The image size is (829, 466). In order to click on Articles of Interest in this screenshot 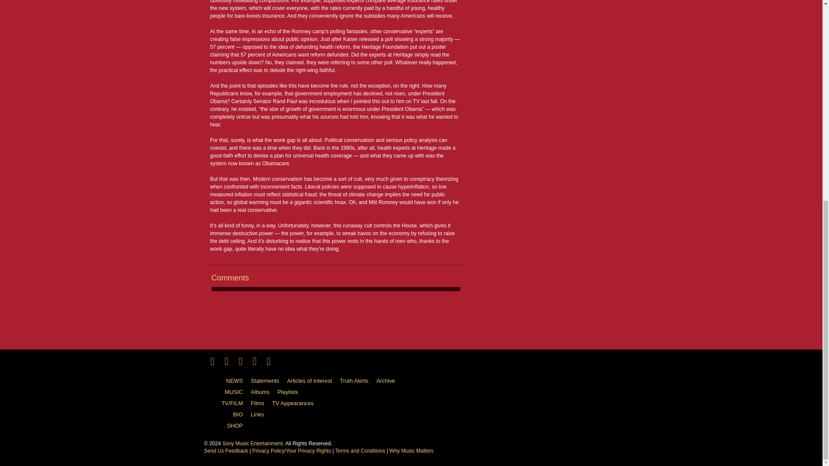, I will do `click(313, 381)`.